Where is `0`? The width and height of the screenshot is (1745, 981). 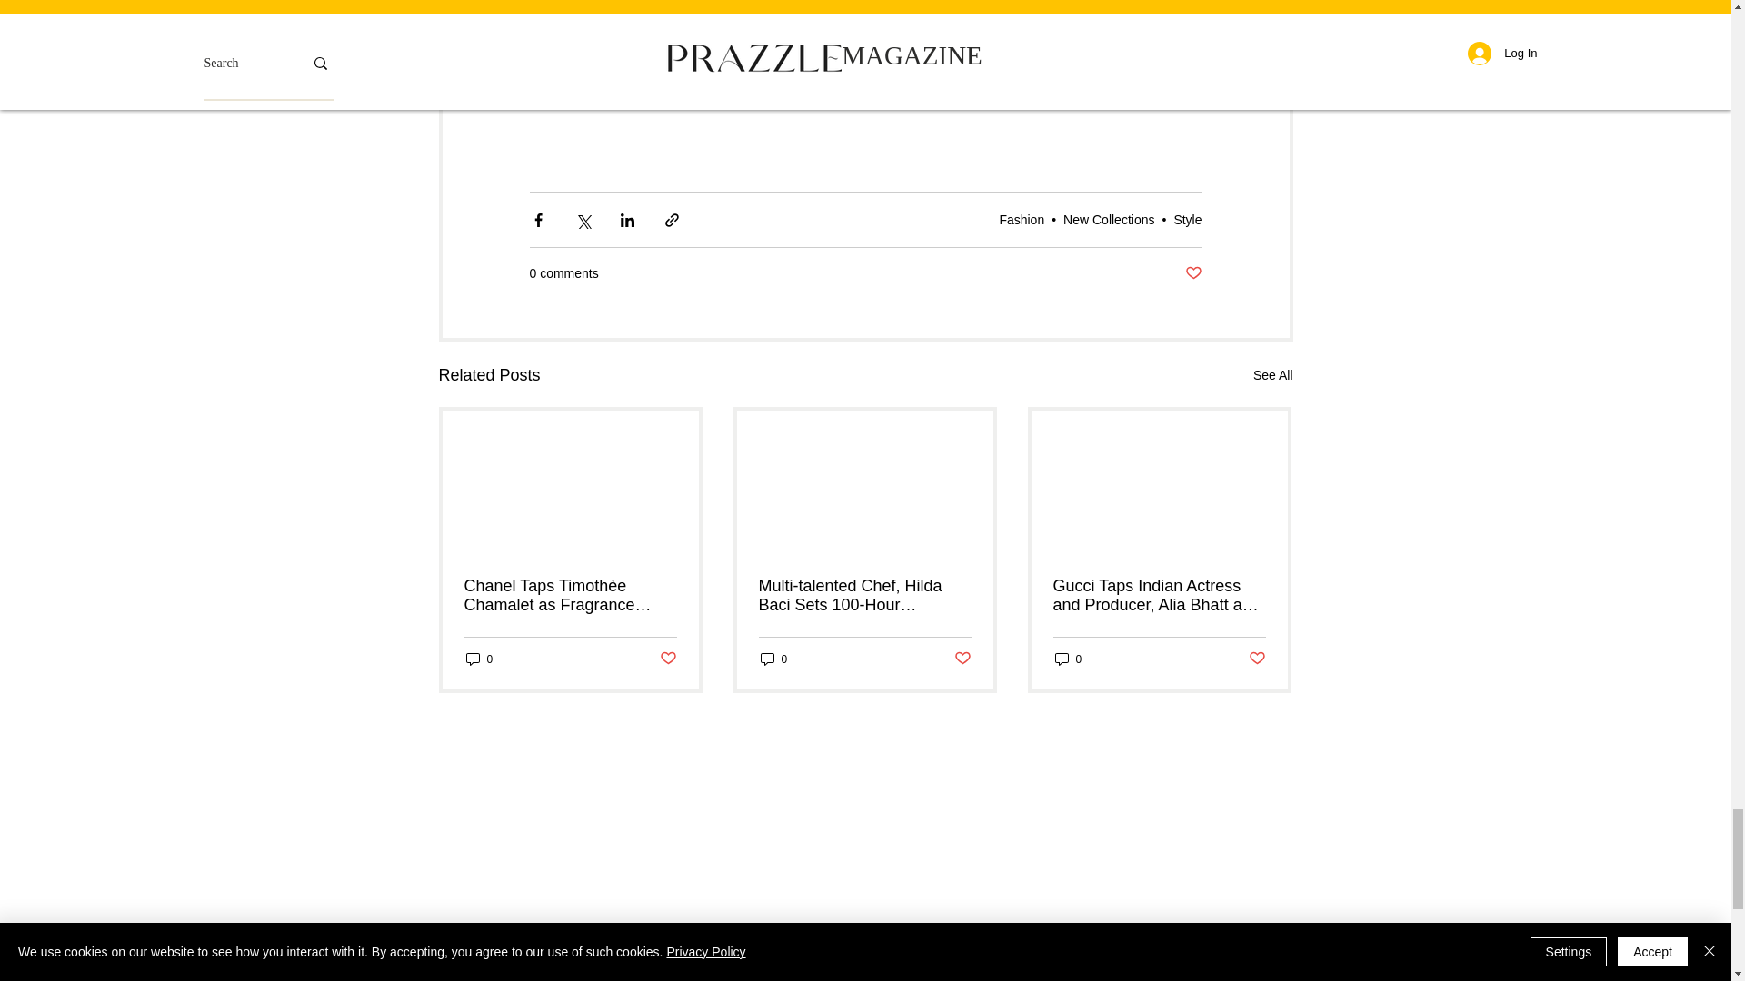
0 is located at coordinates (1067, 659).